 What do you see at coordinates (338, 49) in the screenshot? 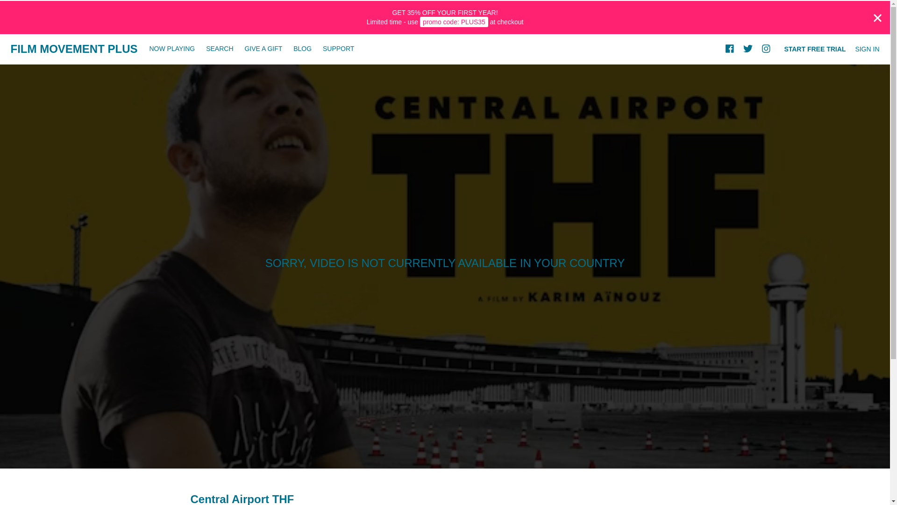
I see `SUPPORT` at bounding box center [338, 49].